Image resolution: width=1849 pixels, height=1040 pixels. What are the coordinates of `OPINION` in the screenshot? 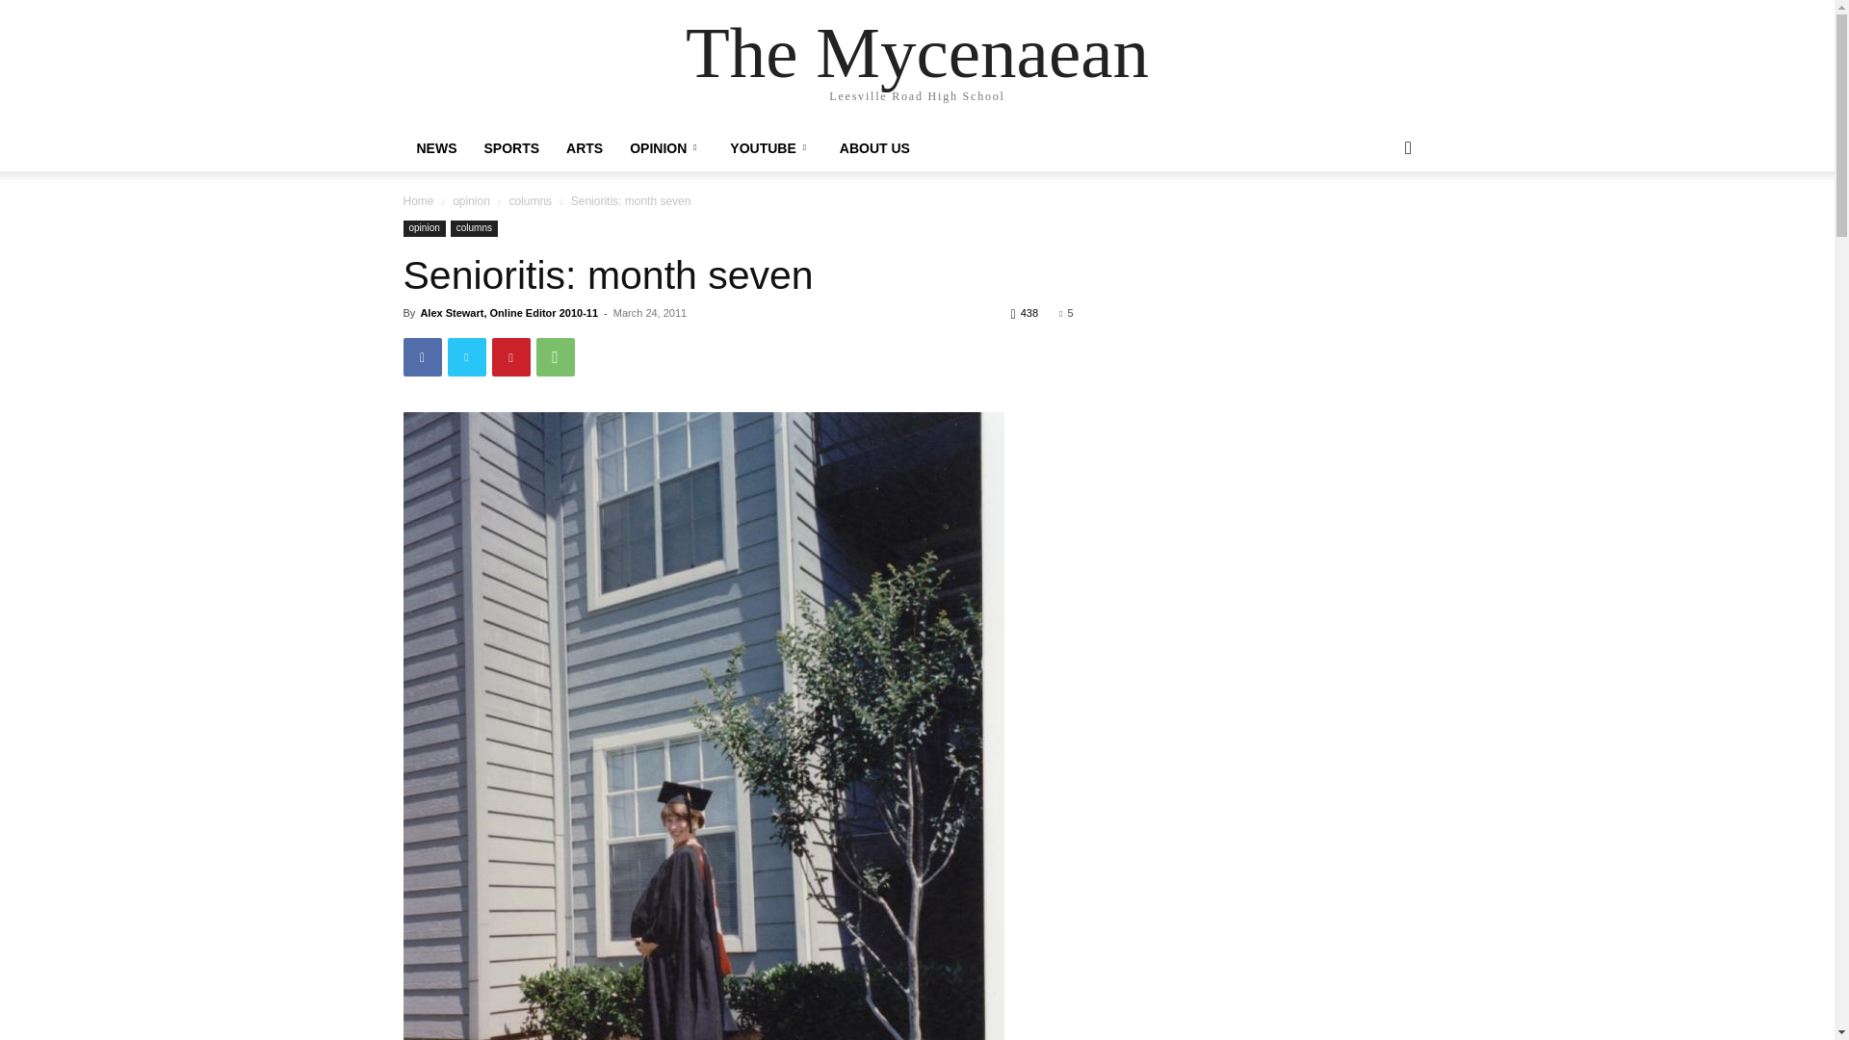 It's located at (666, 148).